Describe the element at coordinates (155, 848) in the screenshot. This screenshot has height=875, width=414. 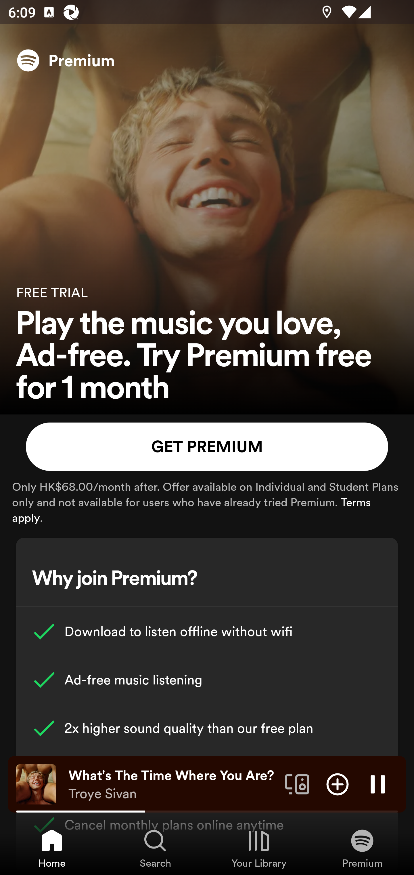
I see `Search, Tab 2 of 4 Search Search` at that location.